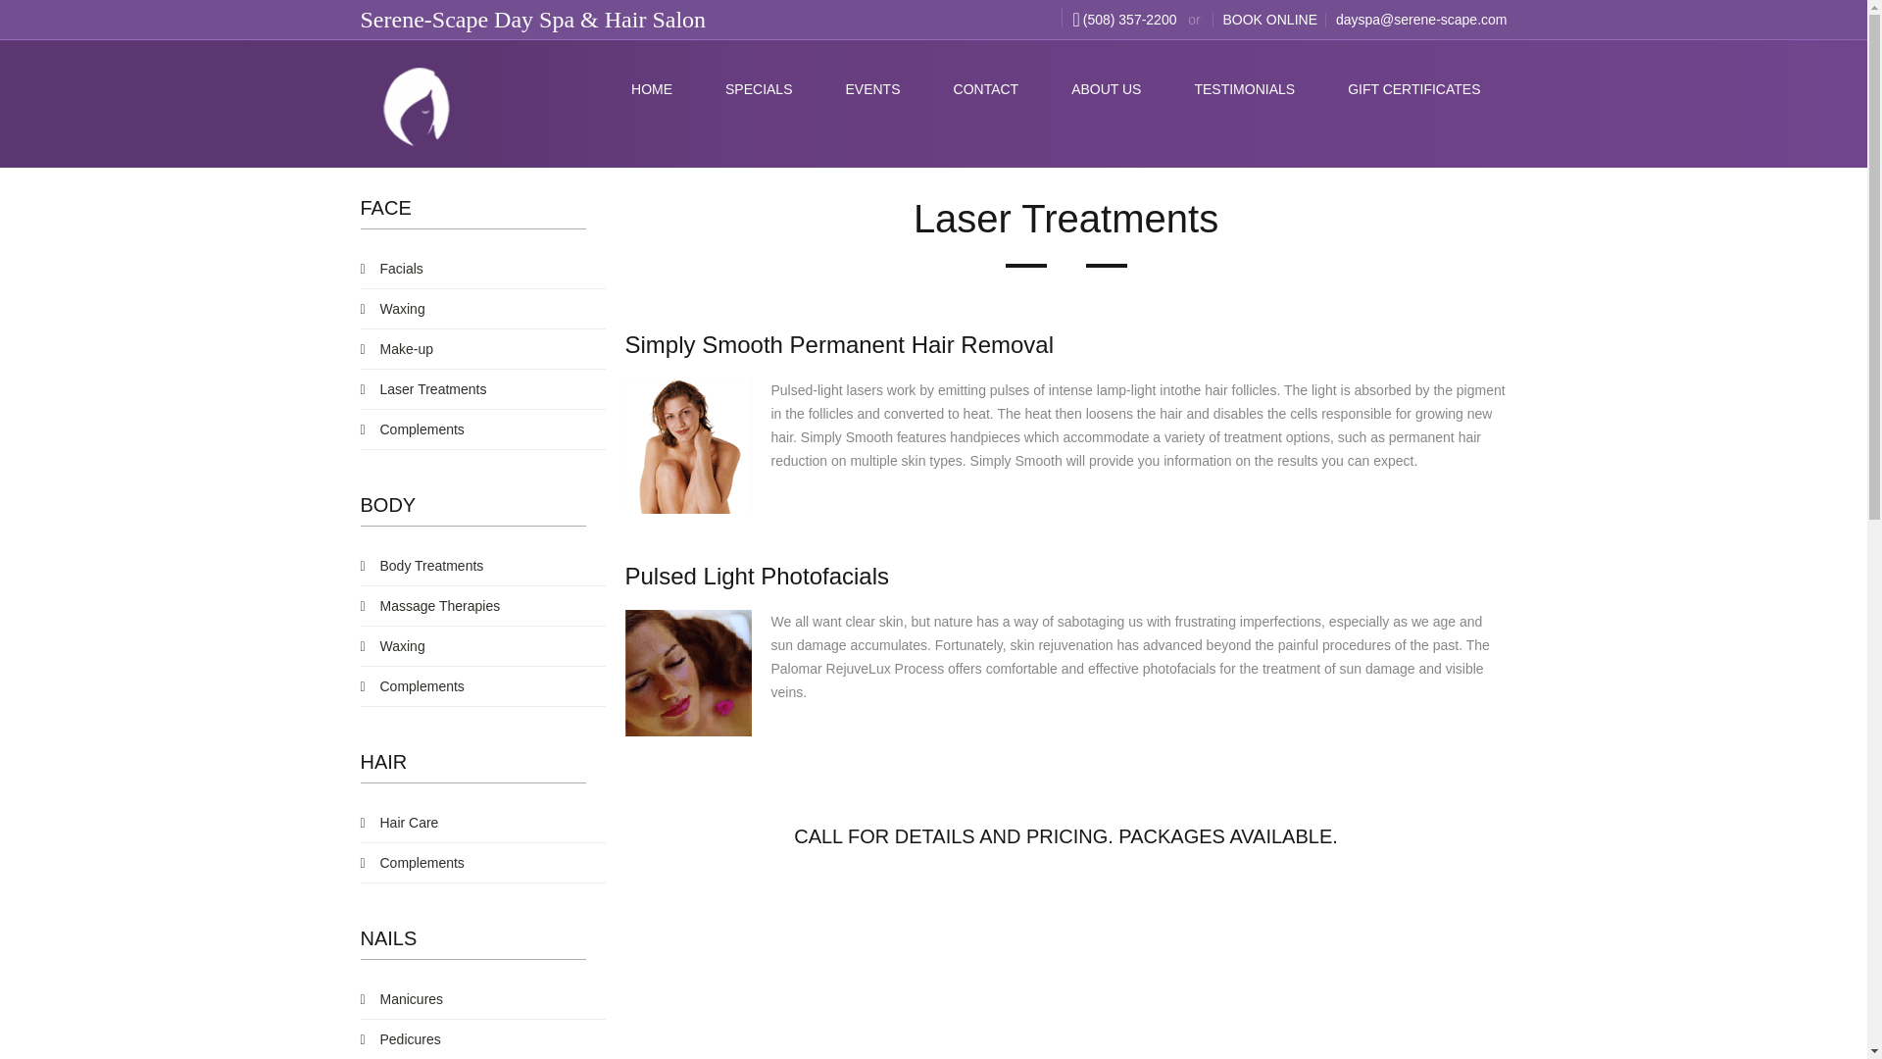  What do you see at coordinates (483, 312) in the screenshot?
I see `Waxing` at bounding box center [483, 312].